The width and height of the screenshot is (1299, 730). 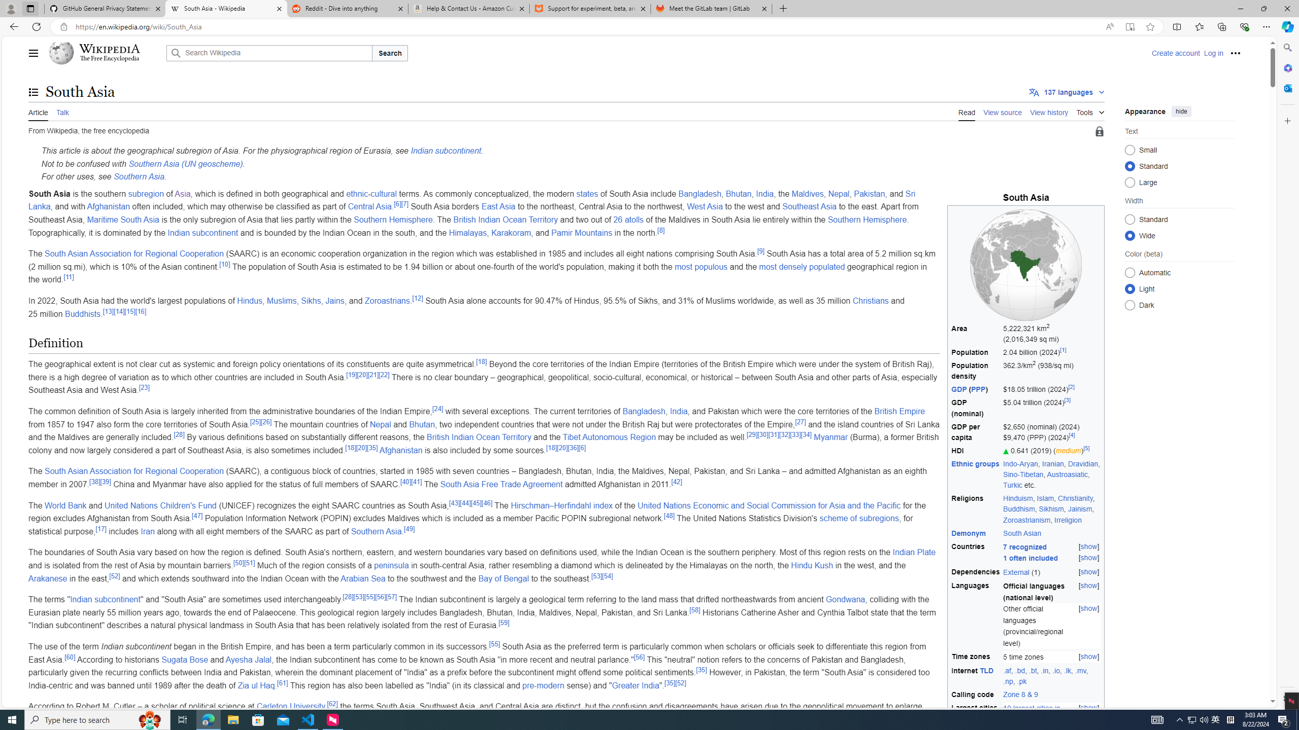 I want to click on United Nations Children's Fund, so click(x=160, y=505).